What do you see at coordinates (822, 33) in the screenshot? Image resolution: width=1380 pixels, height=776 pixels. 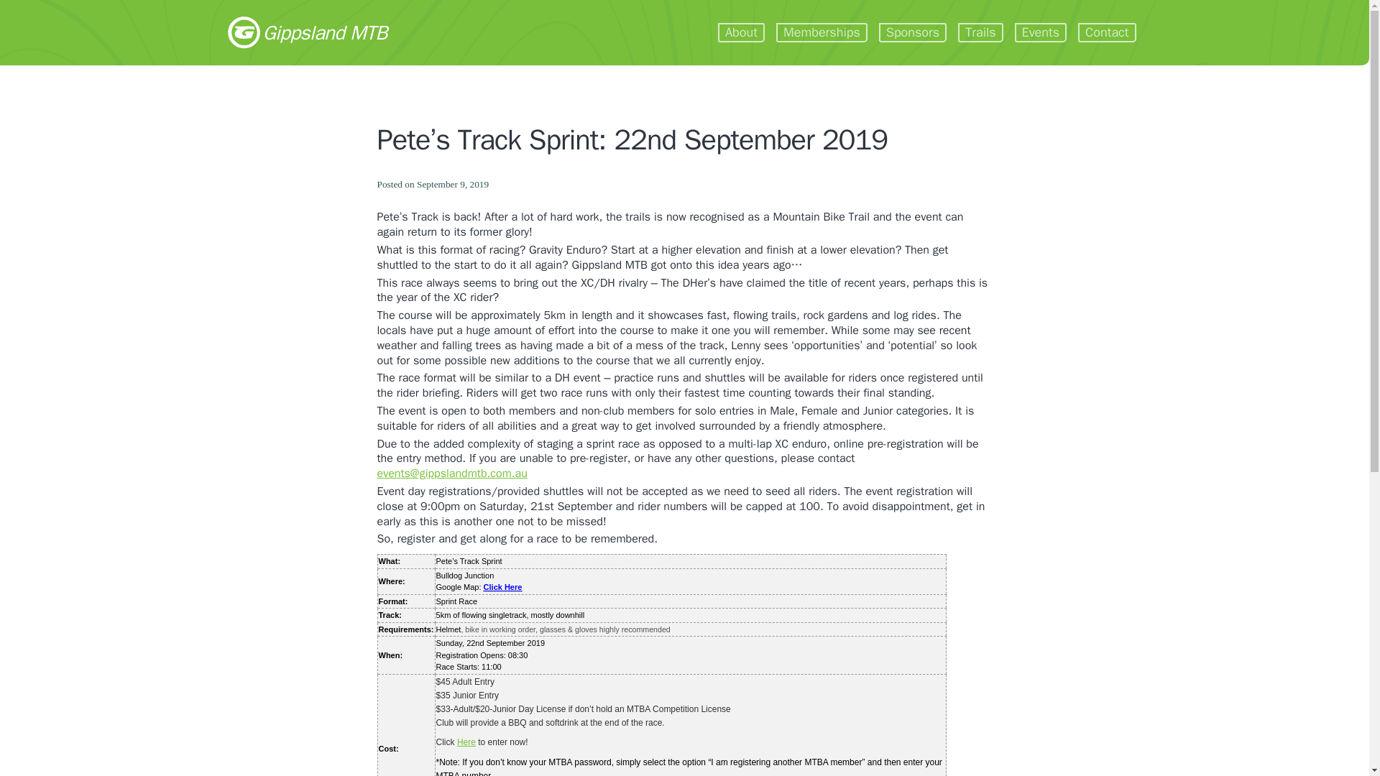 I see `Memberships` at bounding box center [822, 33].